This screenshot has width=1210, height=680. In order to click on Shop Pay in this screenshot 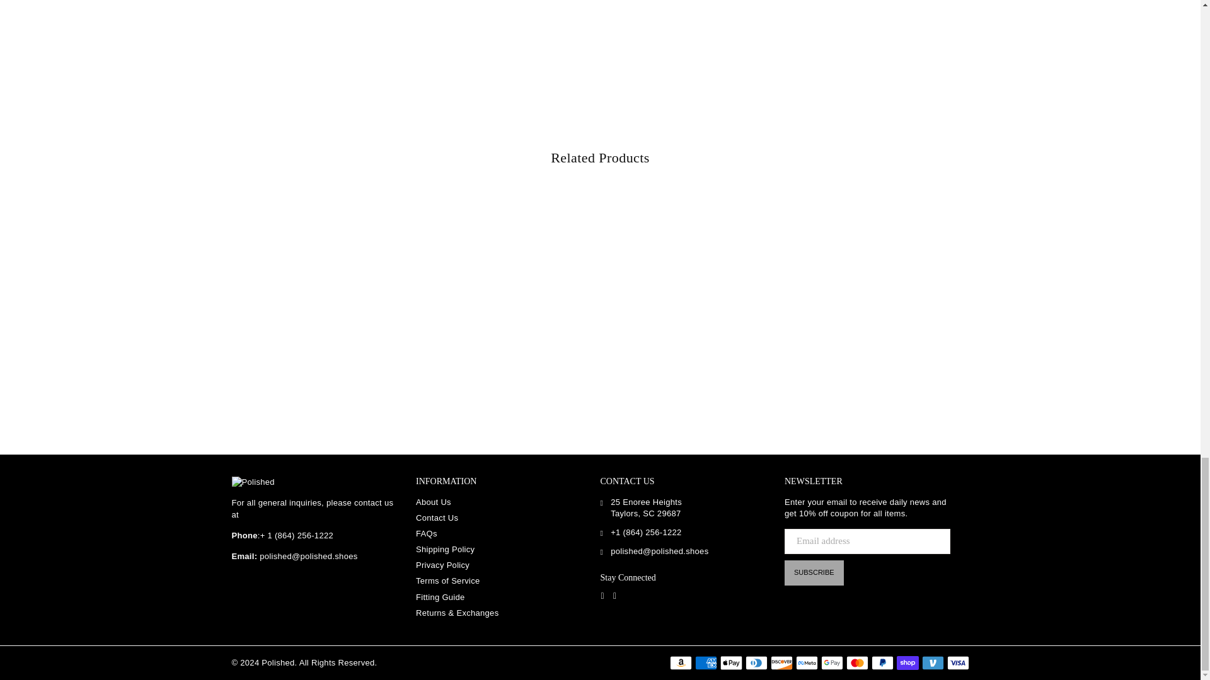, I will do `click(907, 662)`.